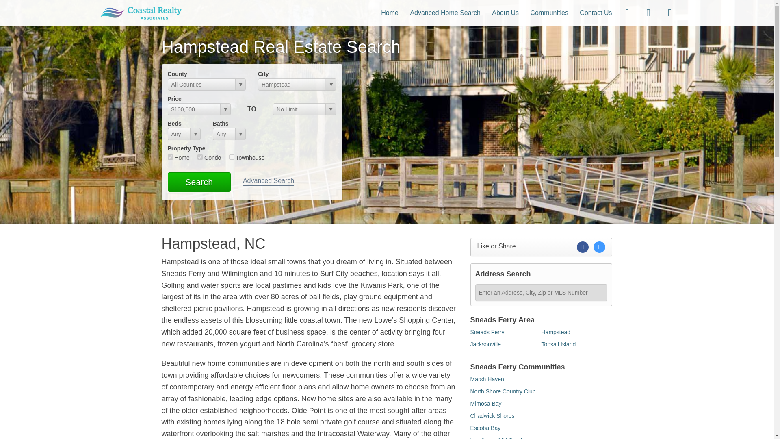 The height and width of the screenshot is (439, 780). I want to click on Neighborhood of Escoba Bay in Sneads Ferry., so click(485, 428).